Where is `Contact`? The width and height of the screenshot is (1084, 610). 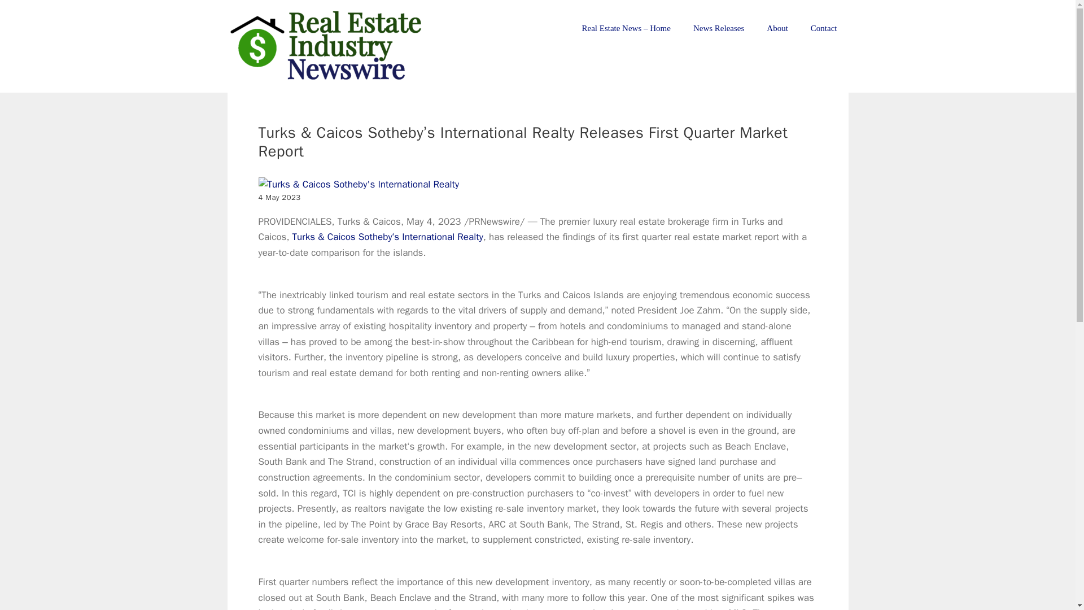
Contact is located at coordinates (824, 28).